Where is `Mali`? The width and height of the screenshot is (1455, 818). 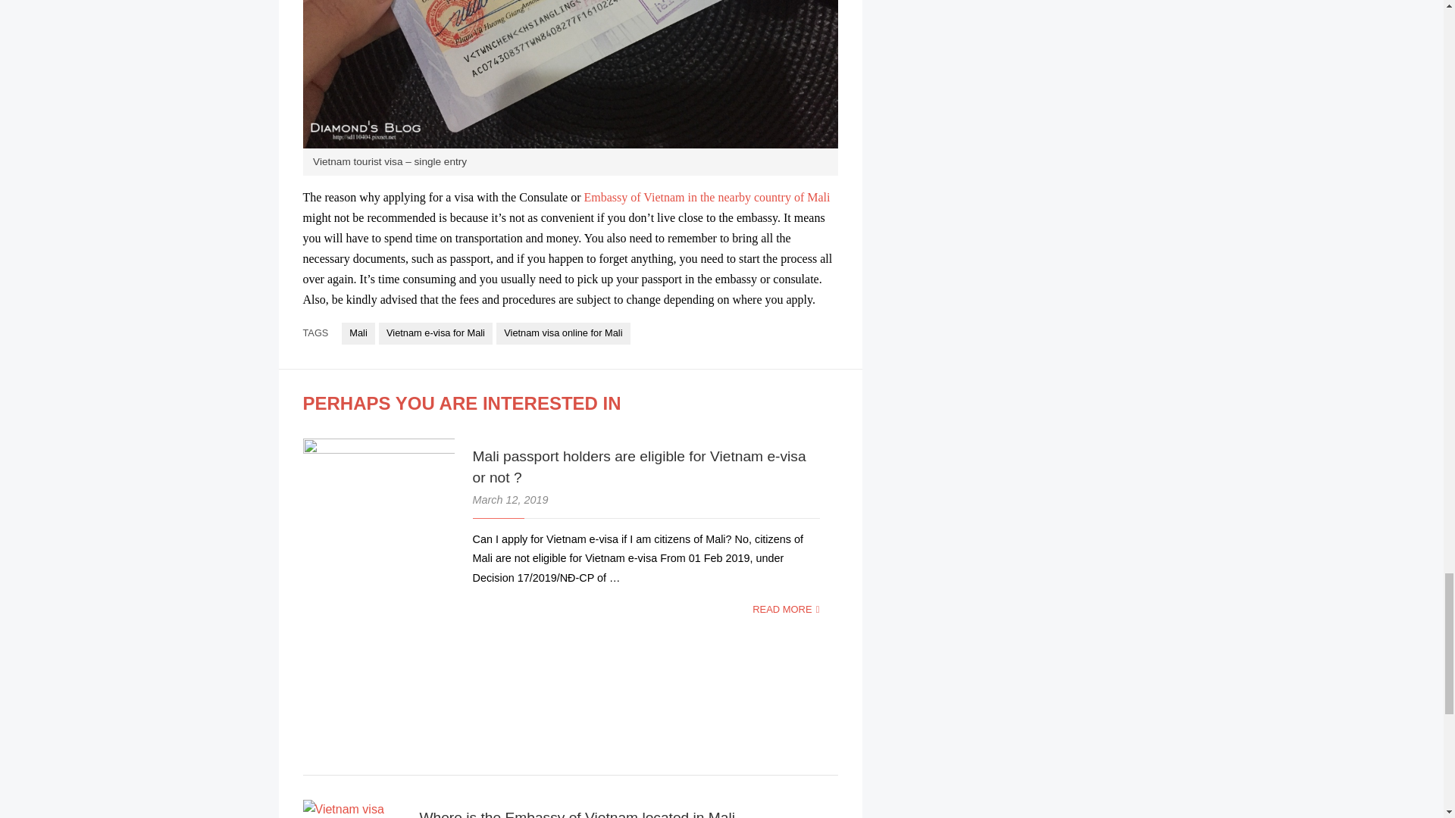
Mali is located at coordinates (358, 333).